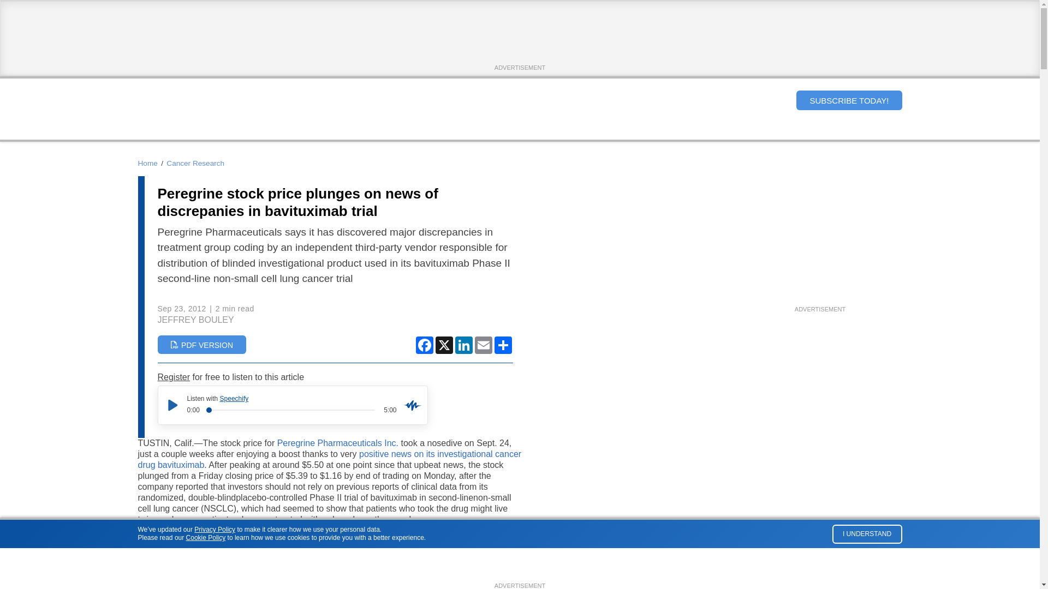  Describe the element at coordinates (519, 38) in the screenshot. I see `3rd party ad content` at that location.